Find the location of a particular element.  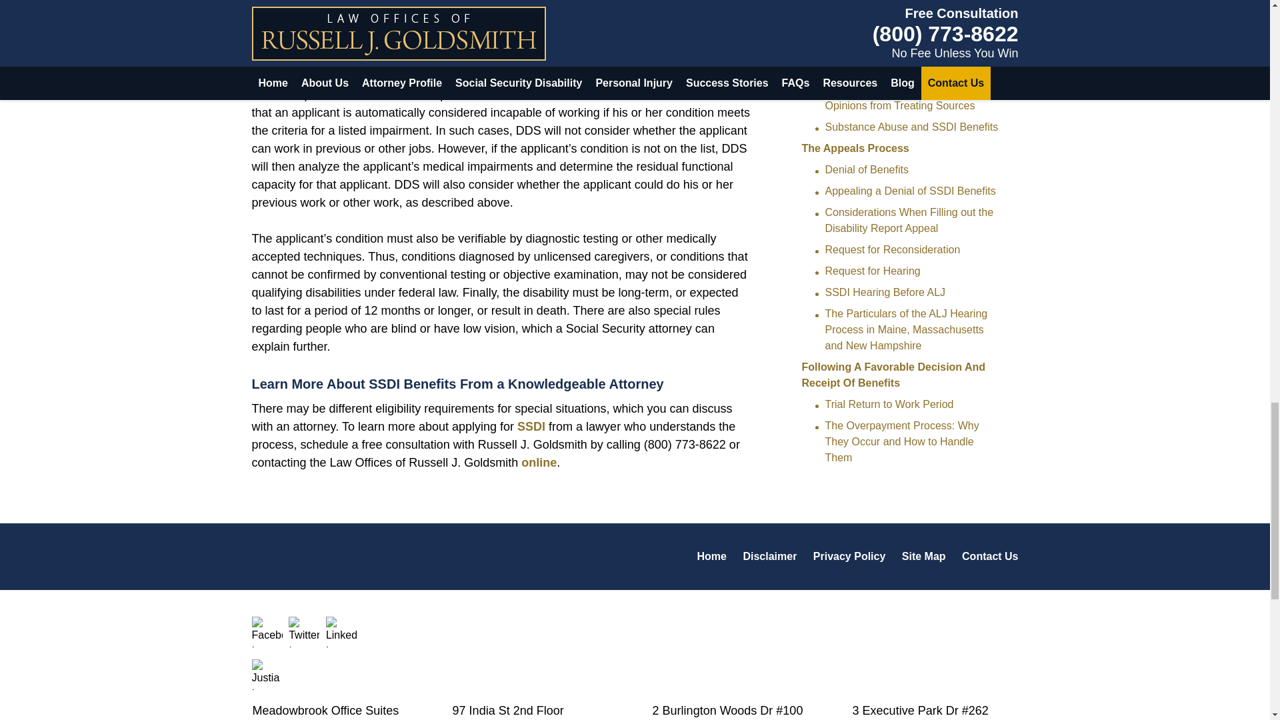

Justia is located at coordinates (267, 675).